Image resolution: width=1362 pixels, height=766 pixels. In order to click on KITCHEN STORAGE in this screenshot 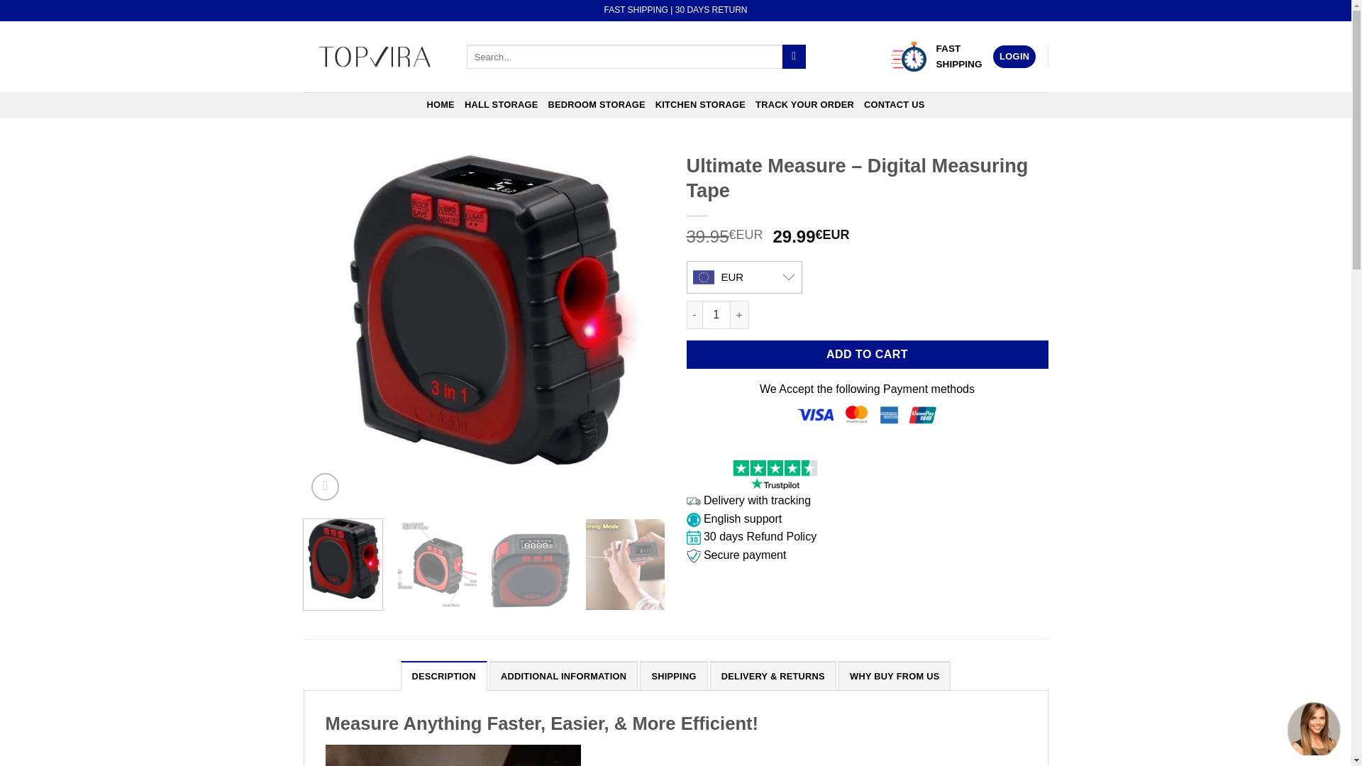, I will do `click(699, 105)`.